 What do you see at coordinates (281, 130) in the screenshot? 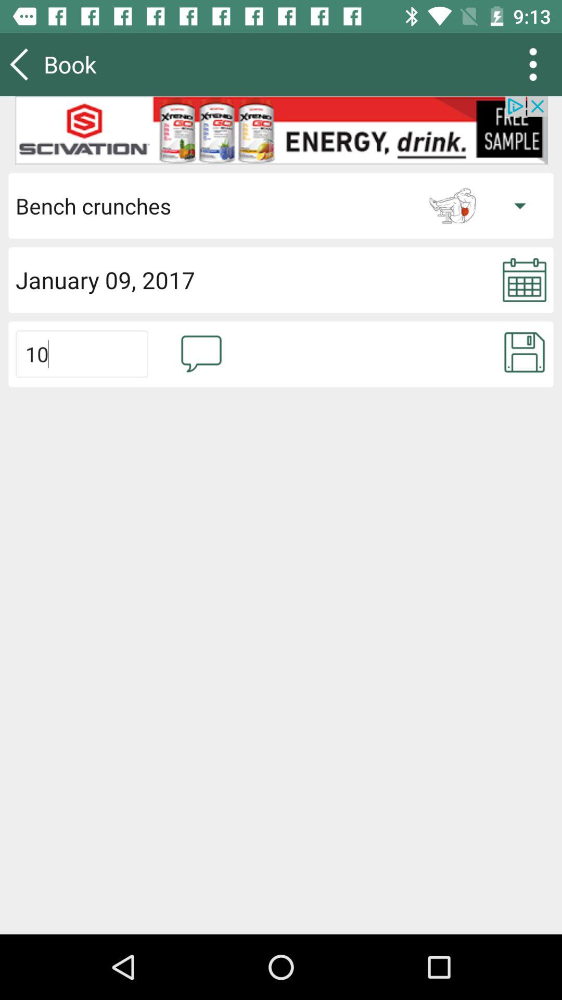
I see `open an advertisements` at bounding box center [281, 130].